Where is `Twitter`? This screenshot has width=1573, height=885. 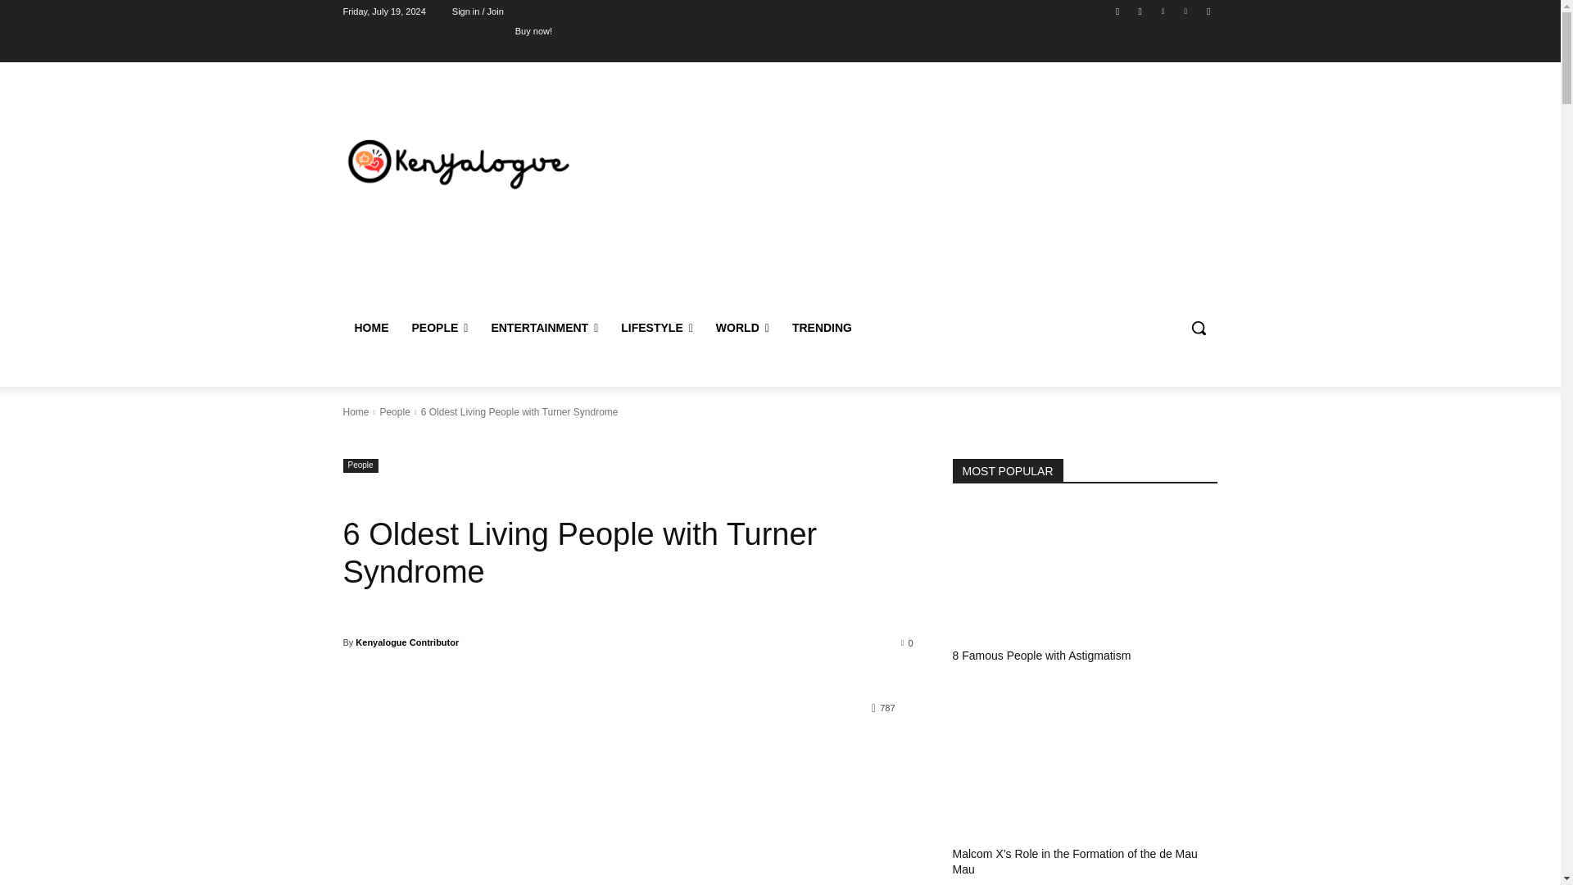 Twitter is located at coordinates (1162, 11).